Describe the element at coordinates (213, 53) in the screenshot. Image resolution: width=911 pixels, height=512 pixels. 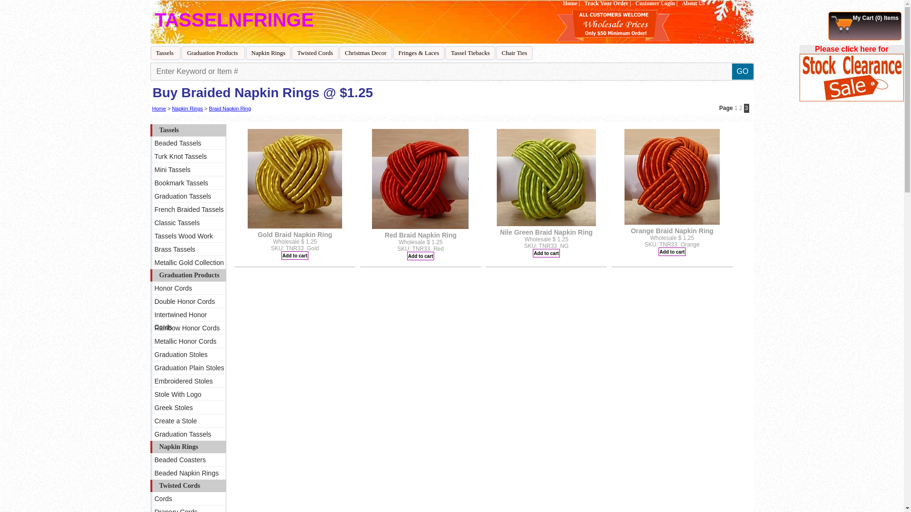
I see `Graduation Products ` at that location.